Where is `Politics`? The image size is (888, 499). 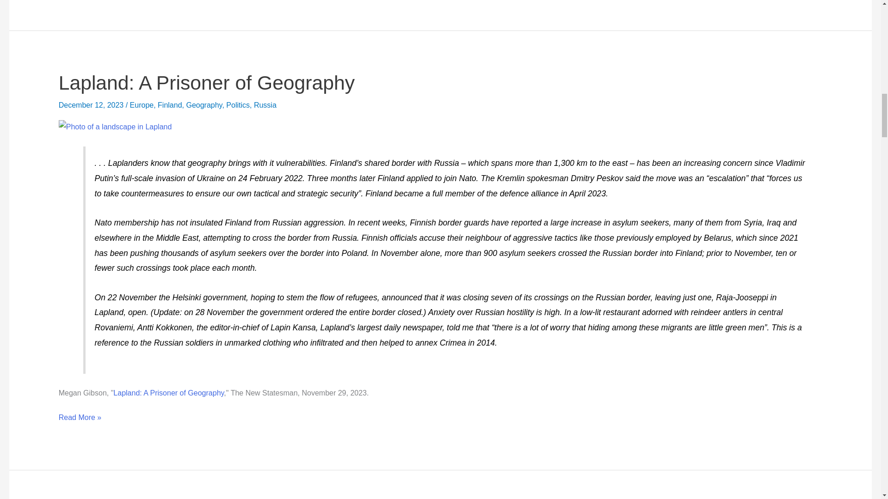 Politics is located at coordinates (238, 105).